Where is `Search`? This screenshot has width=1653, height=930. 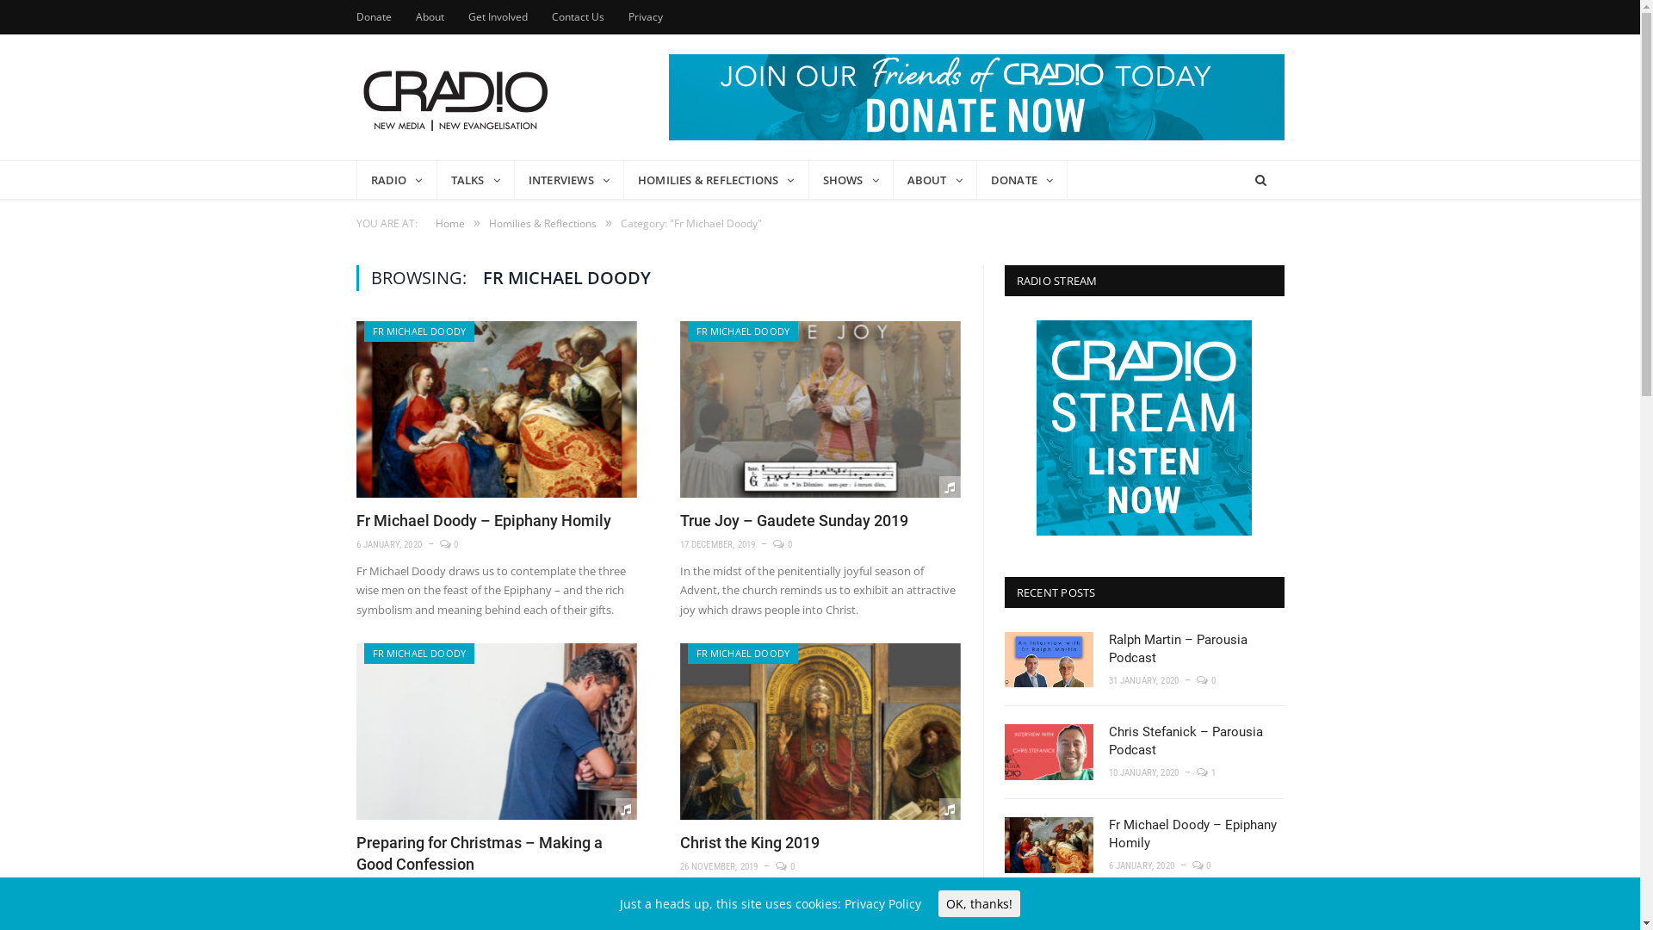
Search is located at coordinates (1260, 180).